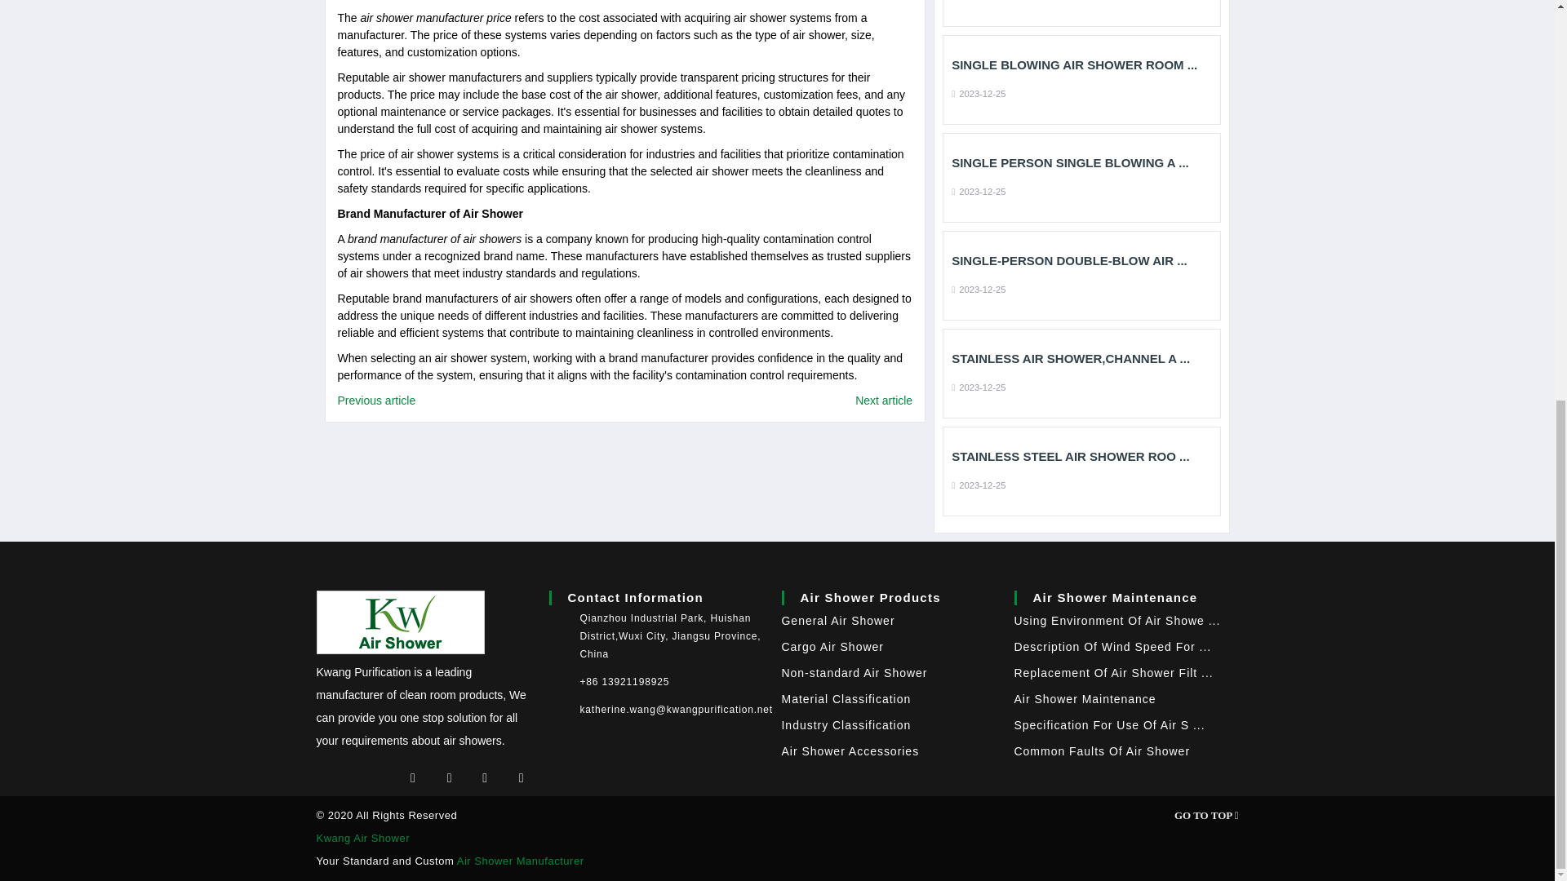 This screenshot has width=1567, height=881. Describe the element at coordinates (978, 485) in the screenshot. I see `2023-12-25` at that location.